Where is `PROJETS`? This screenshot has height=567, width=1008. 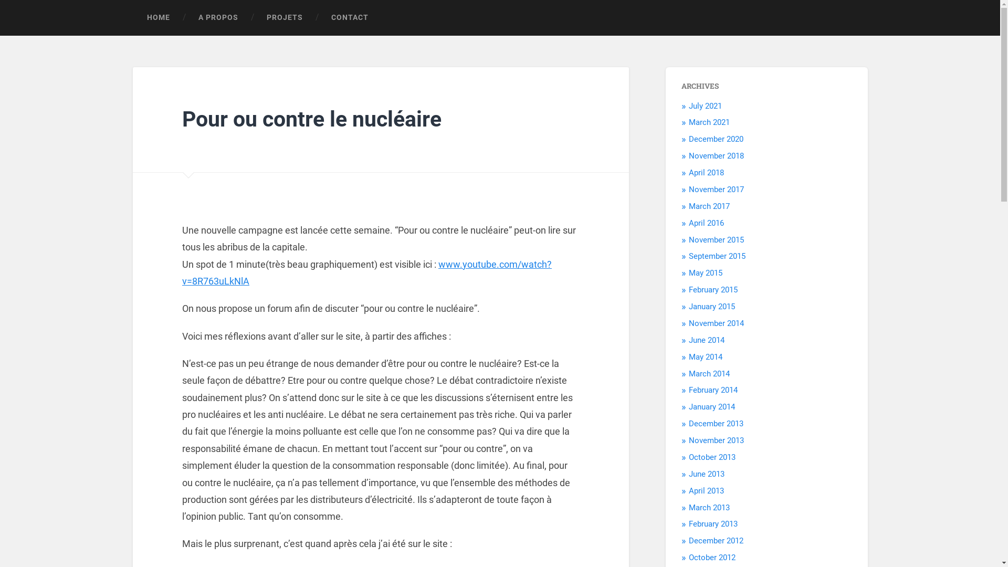 PROJETS is located at coordinates (285, 18).